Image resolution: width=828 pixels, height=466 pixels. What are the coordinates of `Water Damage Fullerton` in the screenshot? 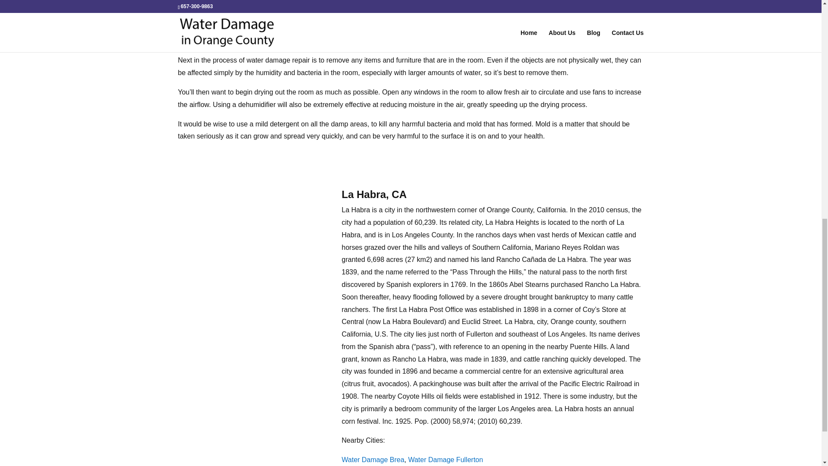 It's located at (445, 460).